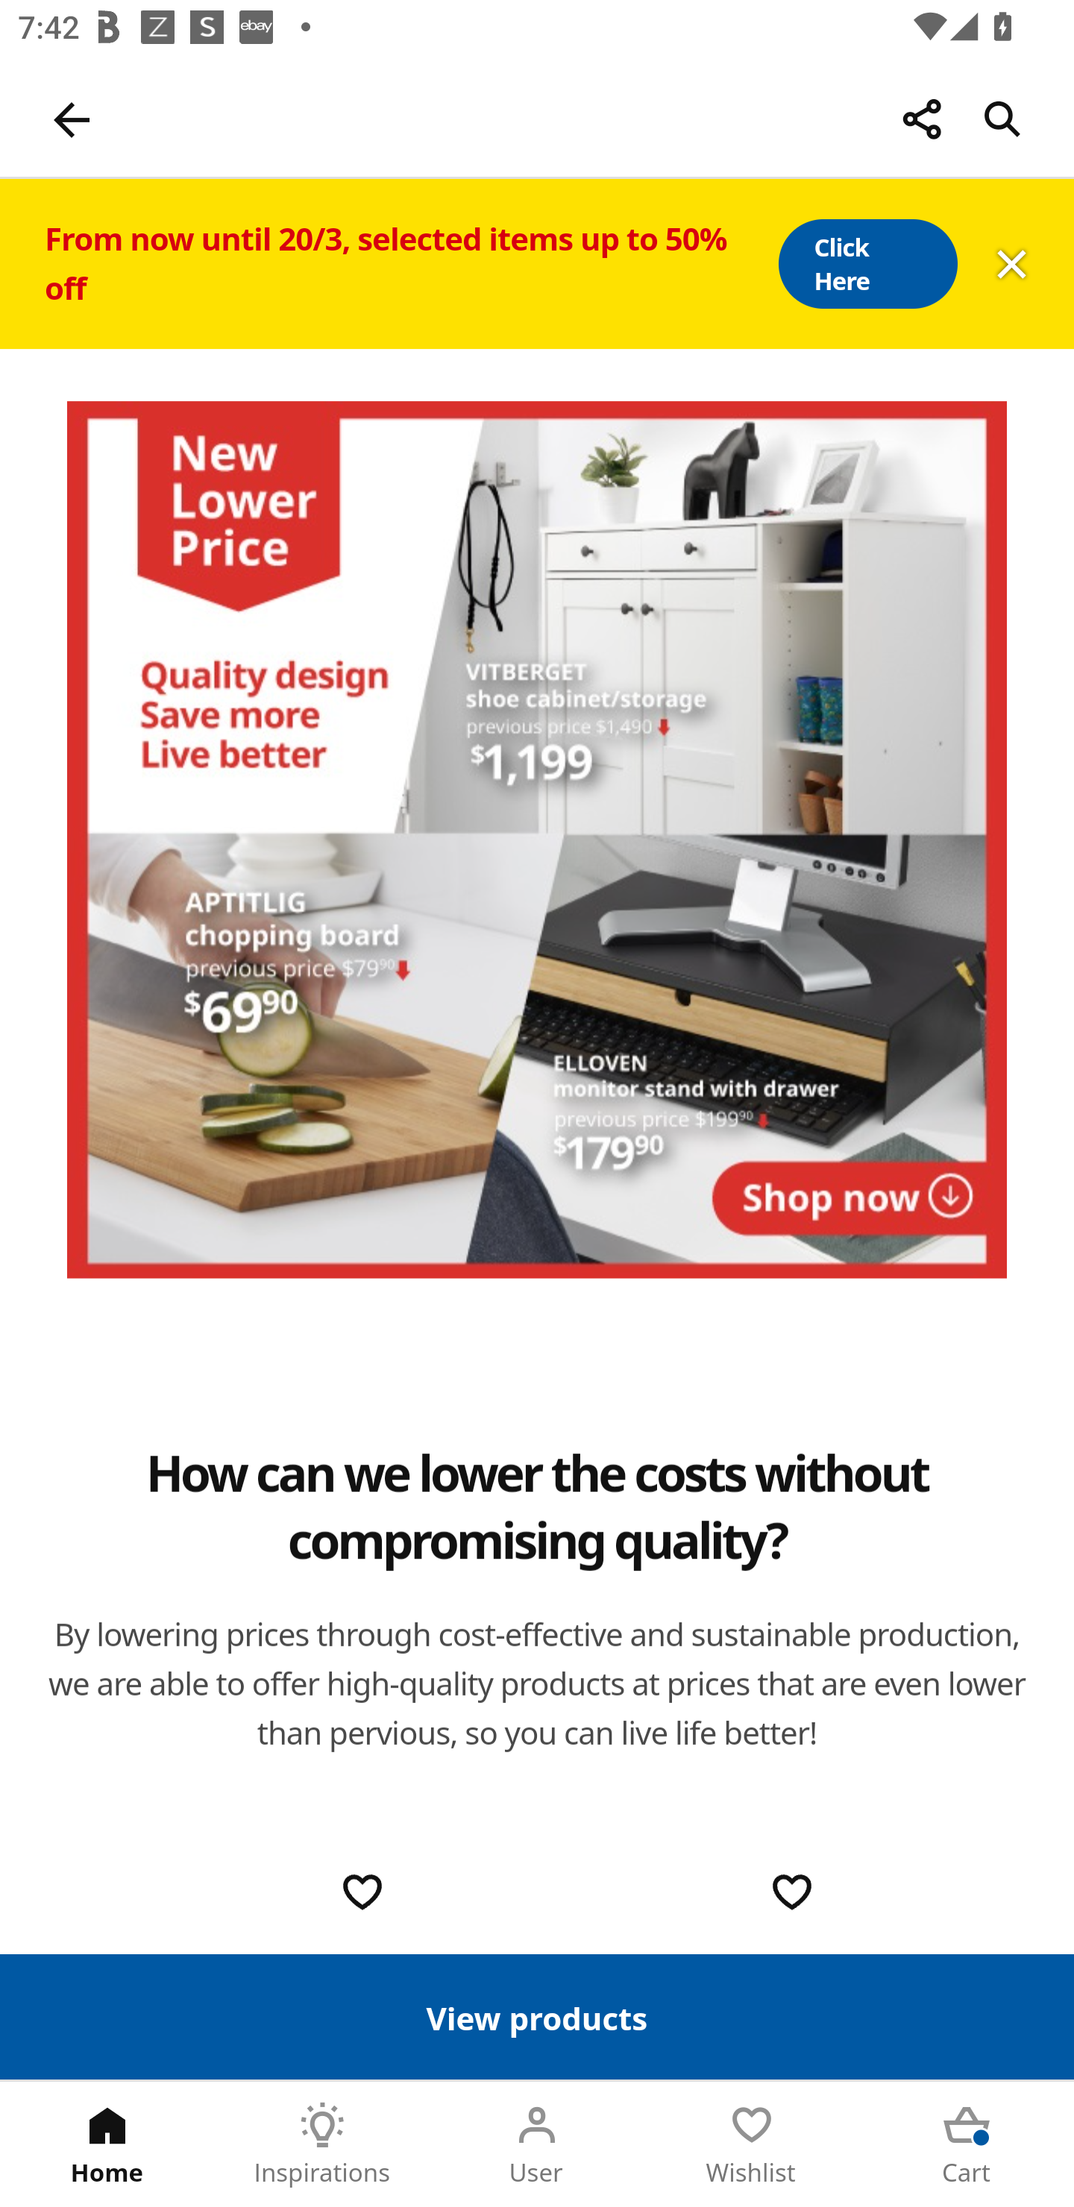 This screenshot has width=1074, height=2207. Describe the element at coordinates (537, 2144) in the screenshot. I see `User
Tab 3 of 5` at that location.